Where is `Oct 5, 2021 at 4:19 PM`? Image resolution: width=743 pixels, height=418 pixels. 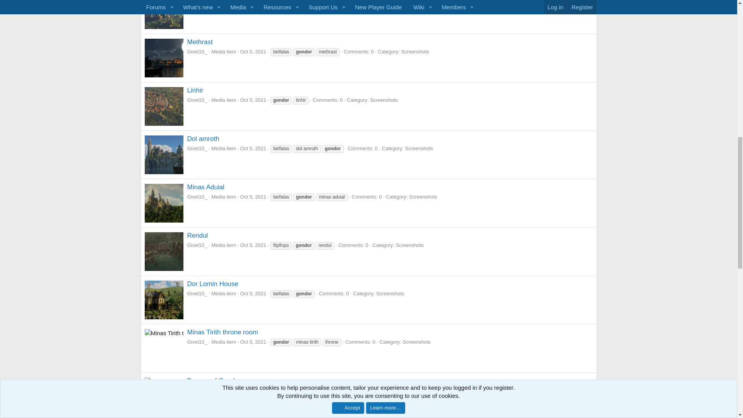 Oct 5, 2021 at 4:19 PM is located at coordinates (253, 342).